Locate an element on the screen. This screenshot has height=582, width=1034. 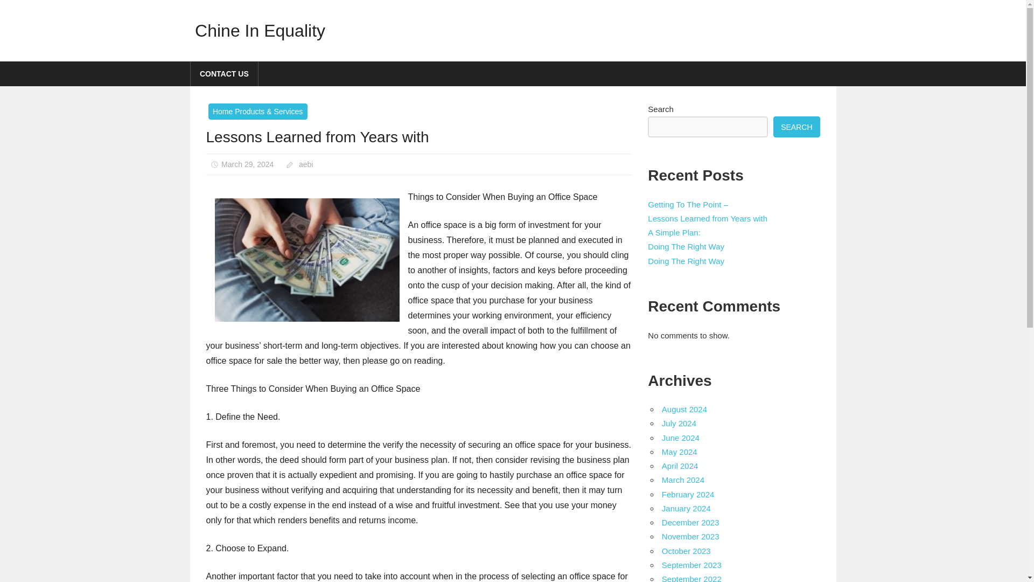
October 2023 is located at coordinates (686, 551).